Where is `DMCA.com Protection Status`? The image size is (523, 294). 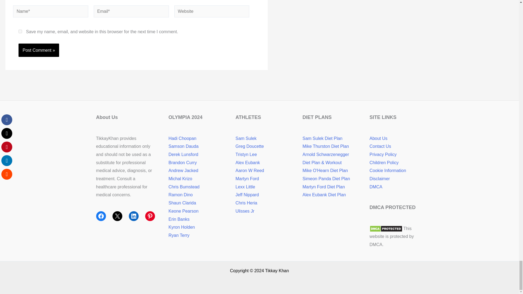 DMCA.com Protection Status is located at coordinates (386, 228).